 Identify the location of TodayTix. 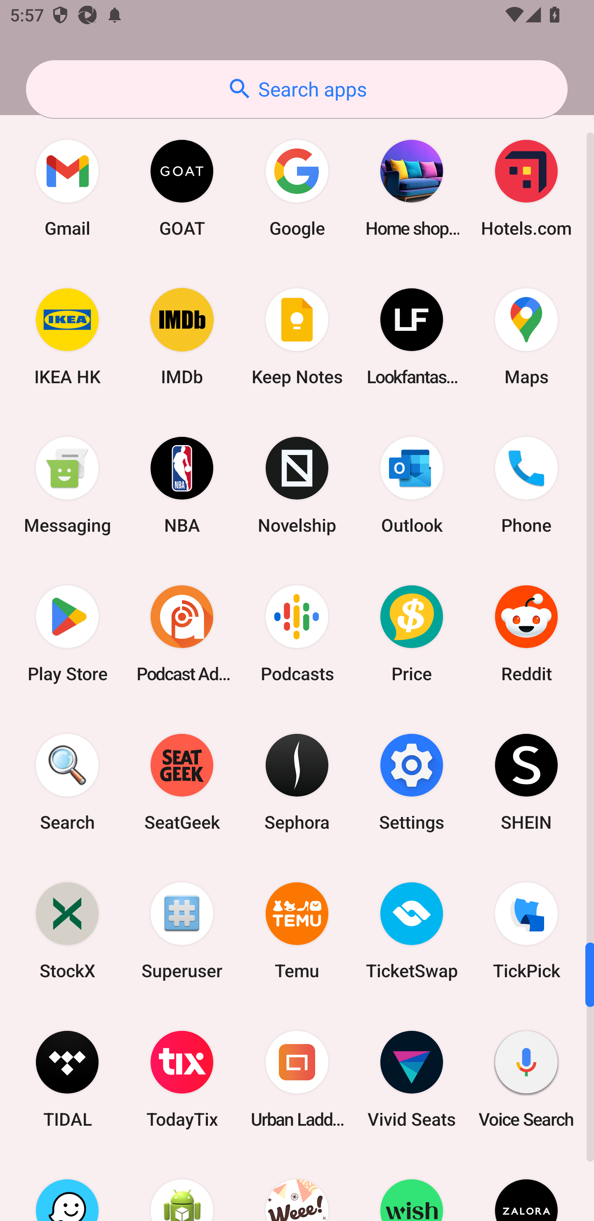
(182, 1079).